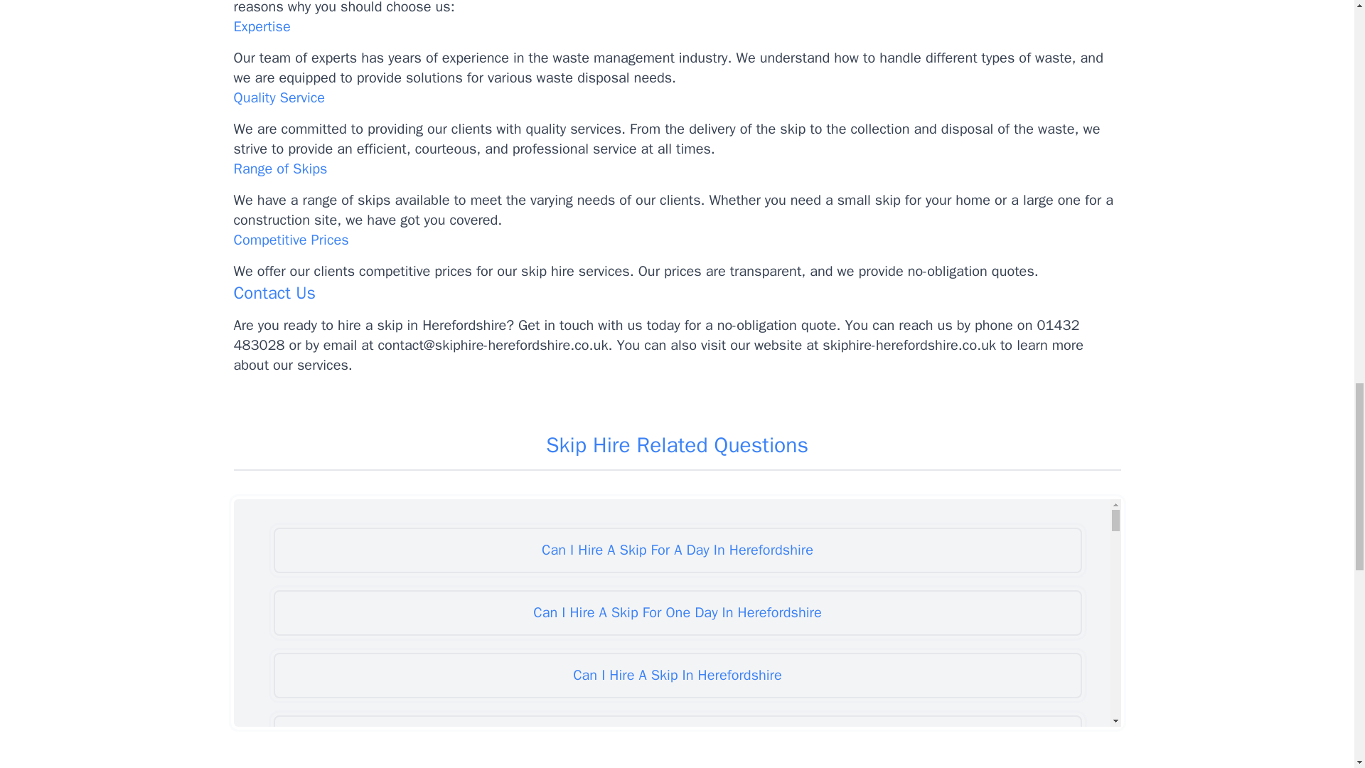  I want to click on Can I Hire A Skip For A Day In Herefordshire, so click(677, 550).